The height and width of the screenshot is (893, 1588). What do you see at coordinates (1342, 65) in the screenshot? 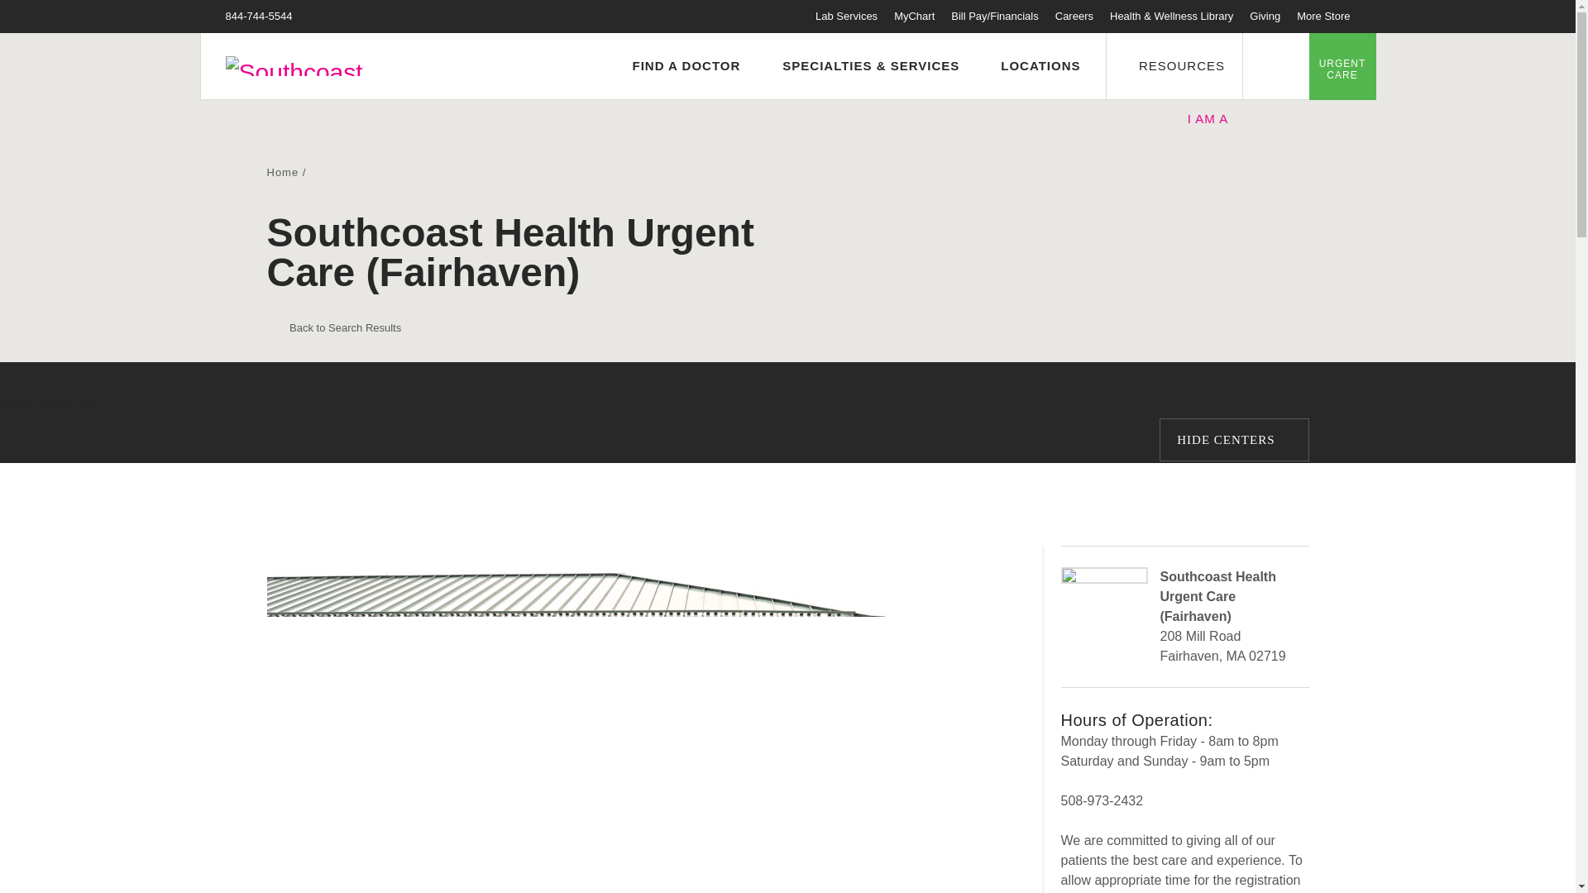
I see `URGENT CARE` at bounding box center [1342, 65].